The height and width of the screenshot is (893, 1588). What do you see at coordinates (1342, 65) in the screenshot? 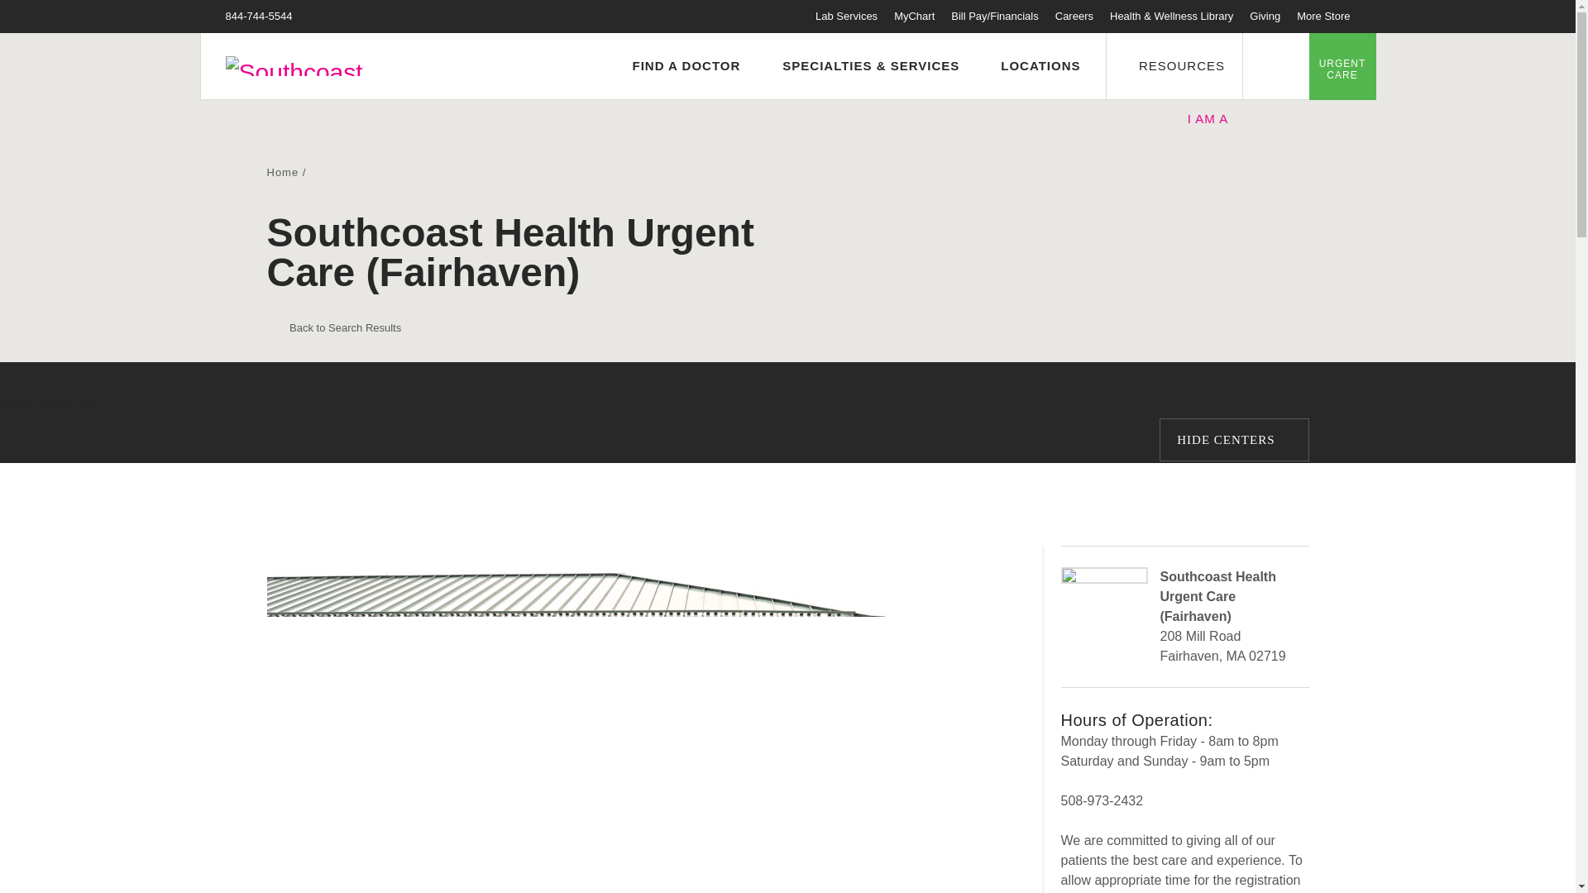
I see `URGENT CARE` at bounding box center [1342, 65].